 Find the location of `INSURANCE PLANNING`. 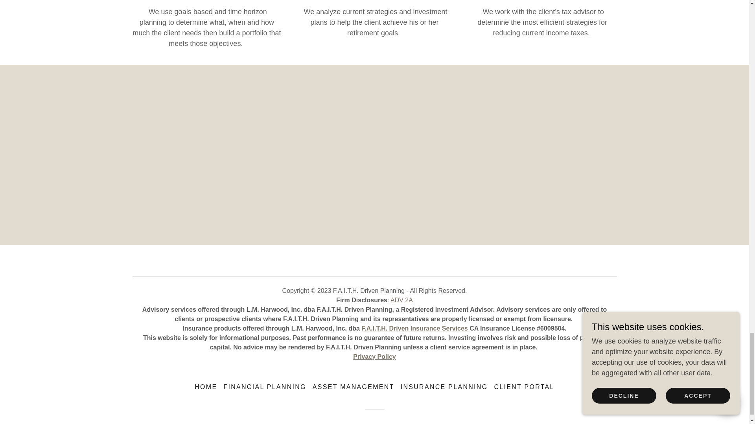

INSURANCE PLANNING is located at coordinates (444, 387).